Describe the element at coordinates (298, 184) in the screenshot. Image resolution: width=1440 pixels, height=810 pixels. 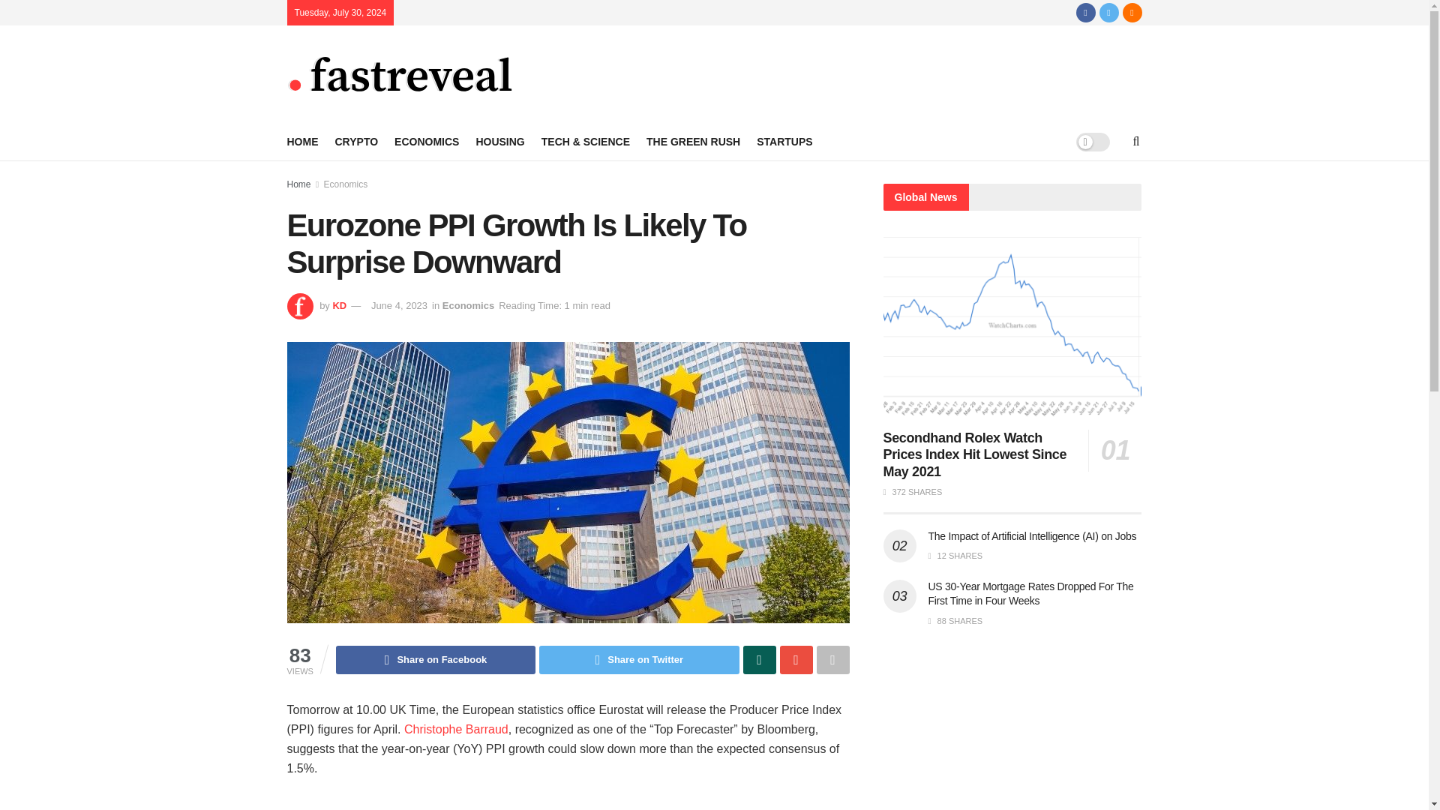
I see `Home` at that location.